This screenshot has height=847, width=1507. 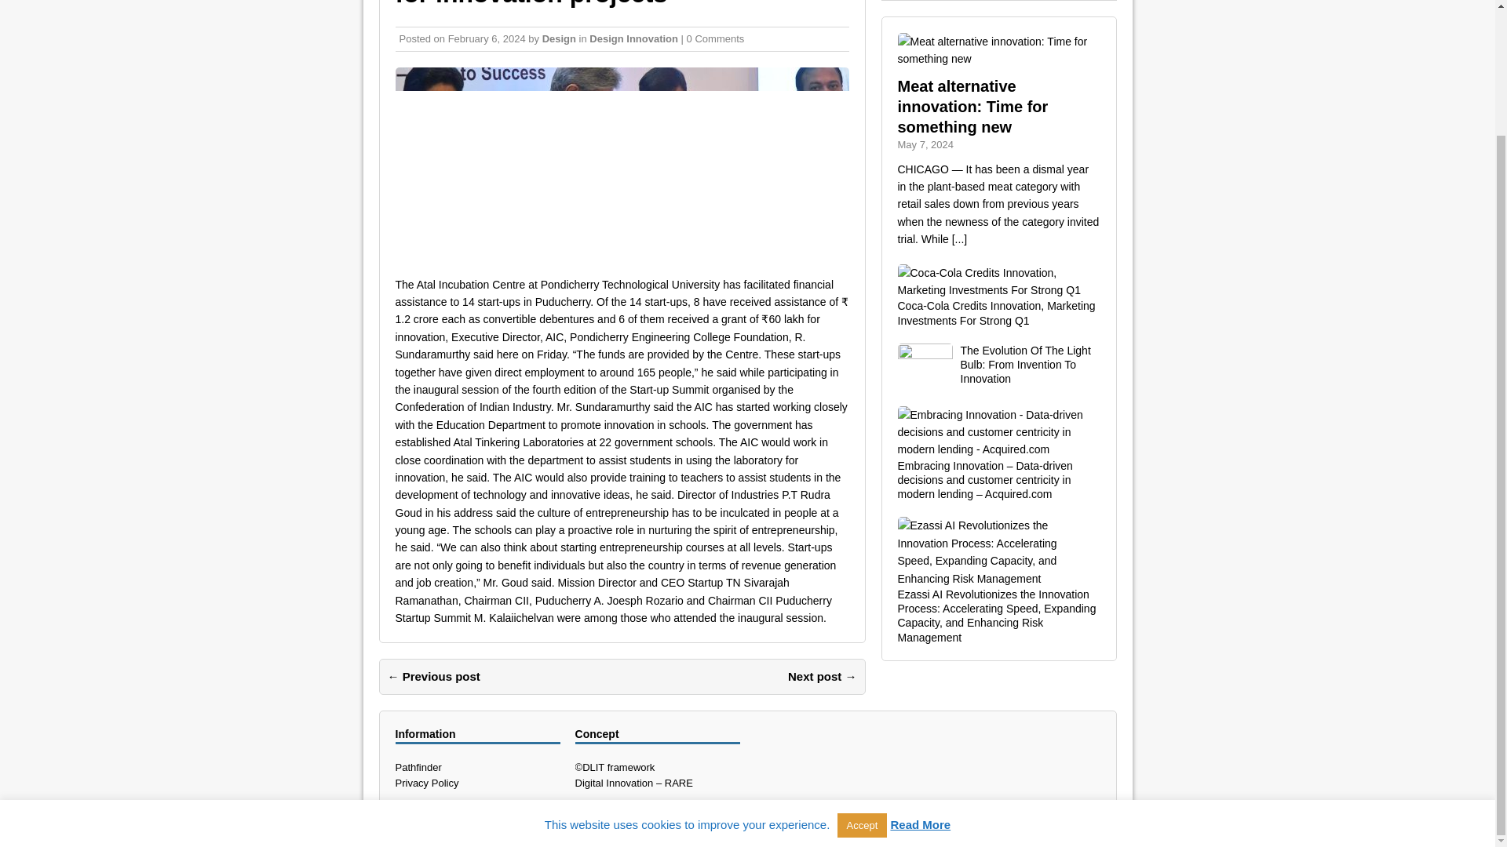 What do you see at coordinates (559, 39) in the screenshot?
I see `Design` at bounding box center [559, 39].